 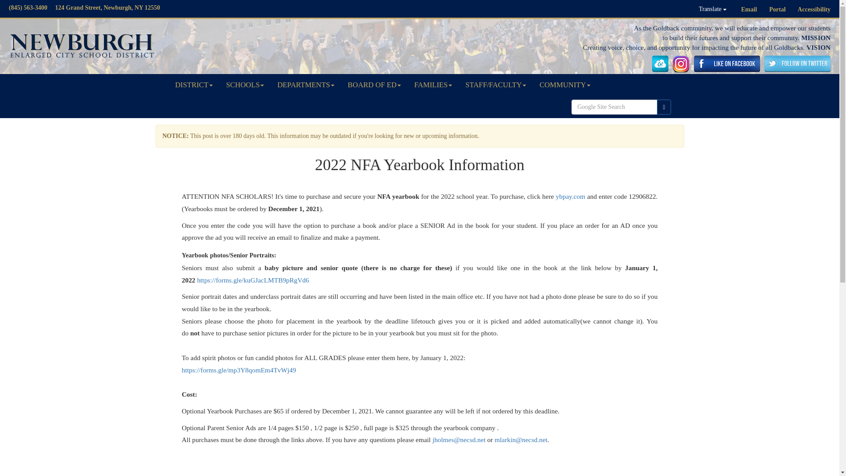 I want to click on DISTRICT, so click(x=194, y=85).